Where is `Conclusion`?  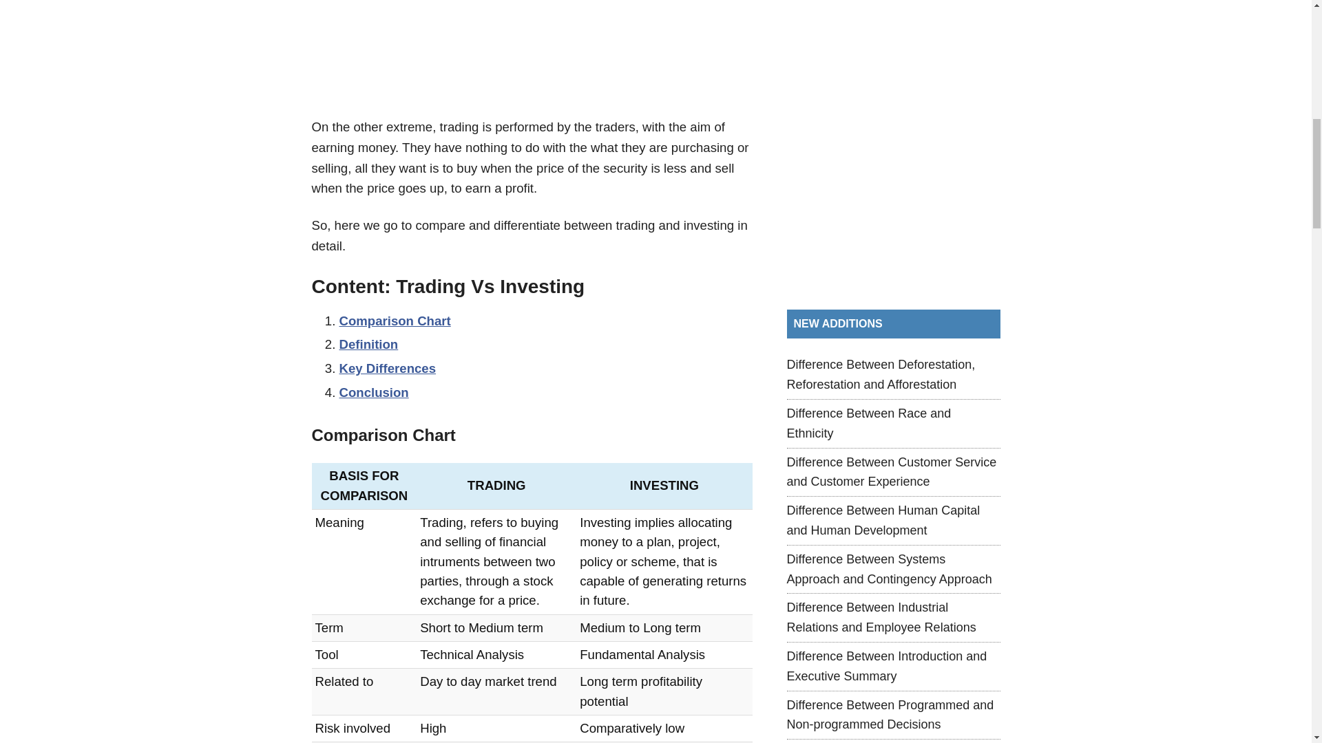
Conclusion is located at coordinates (373, 392).